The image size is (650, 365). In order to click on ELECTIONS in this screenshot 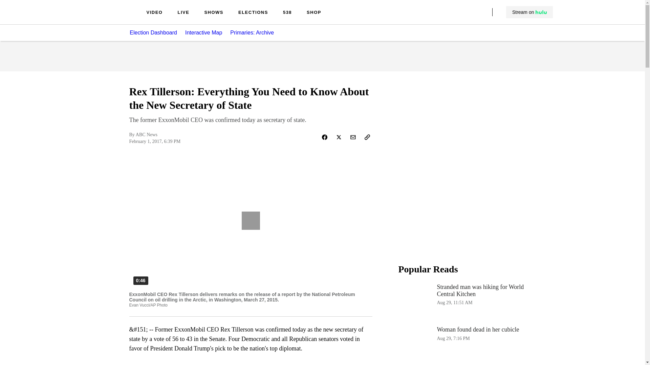, I will do `click(253, 13)`.